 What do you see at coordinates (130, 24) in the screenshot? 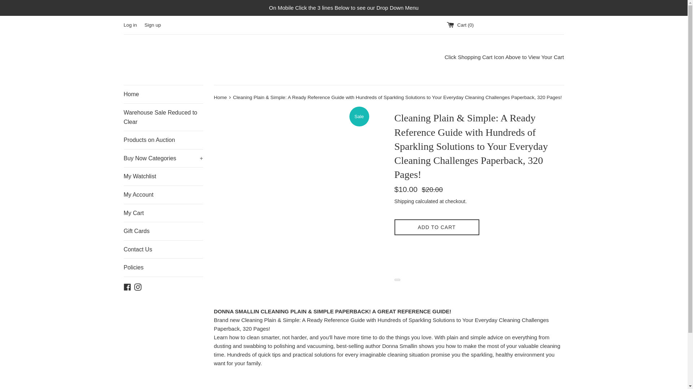
I see `Log in` at bounding box center [130, 24].